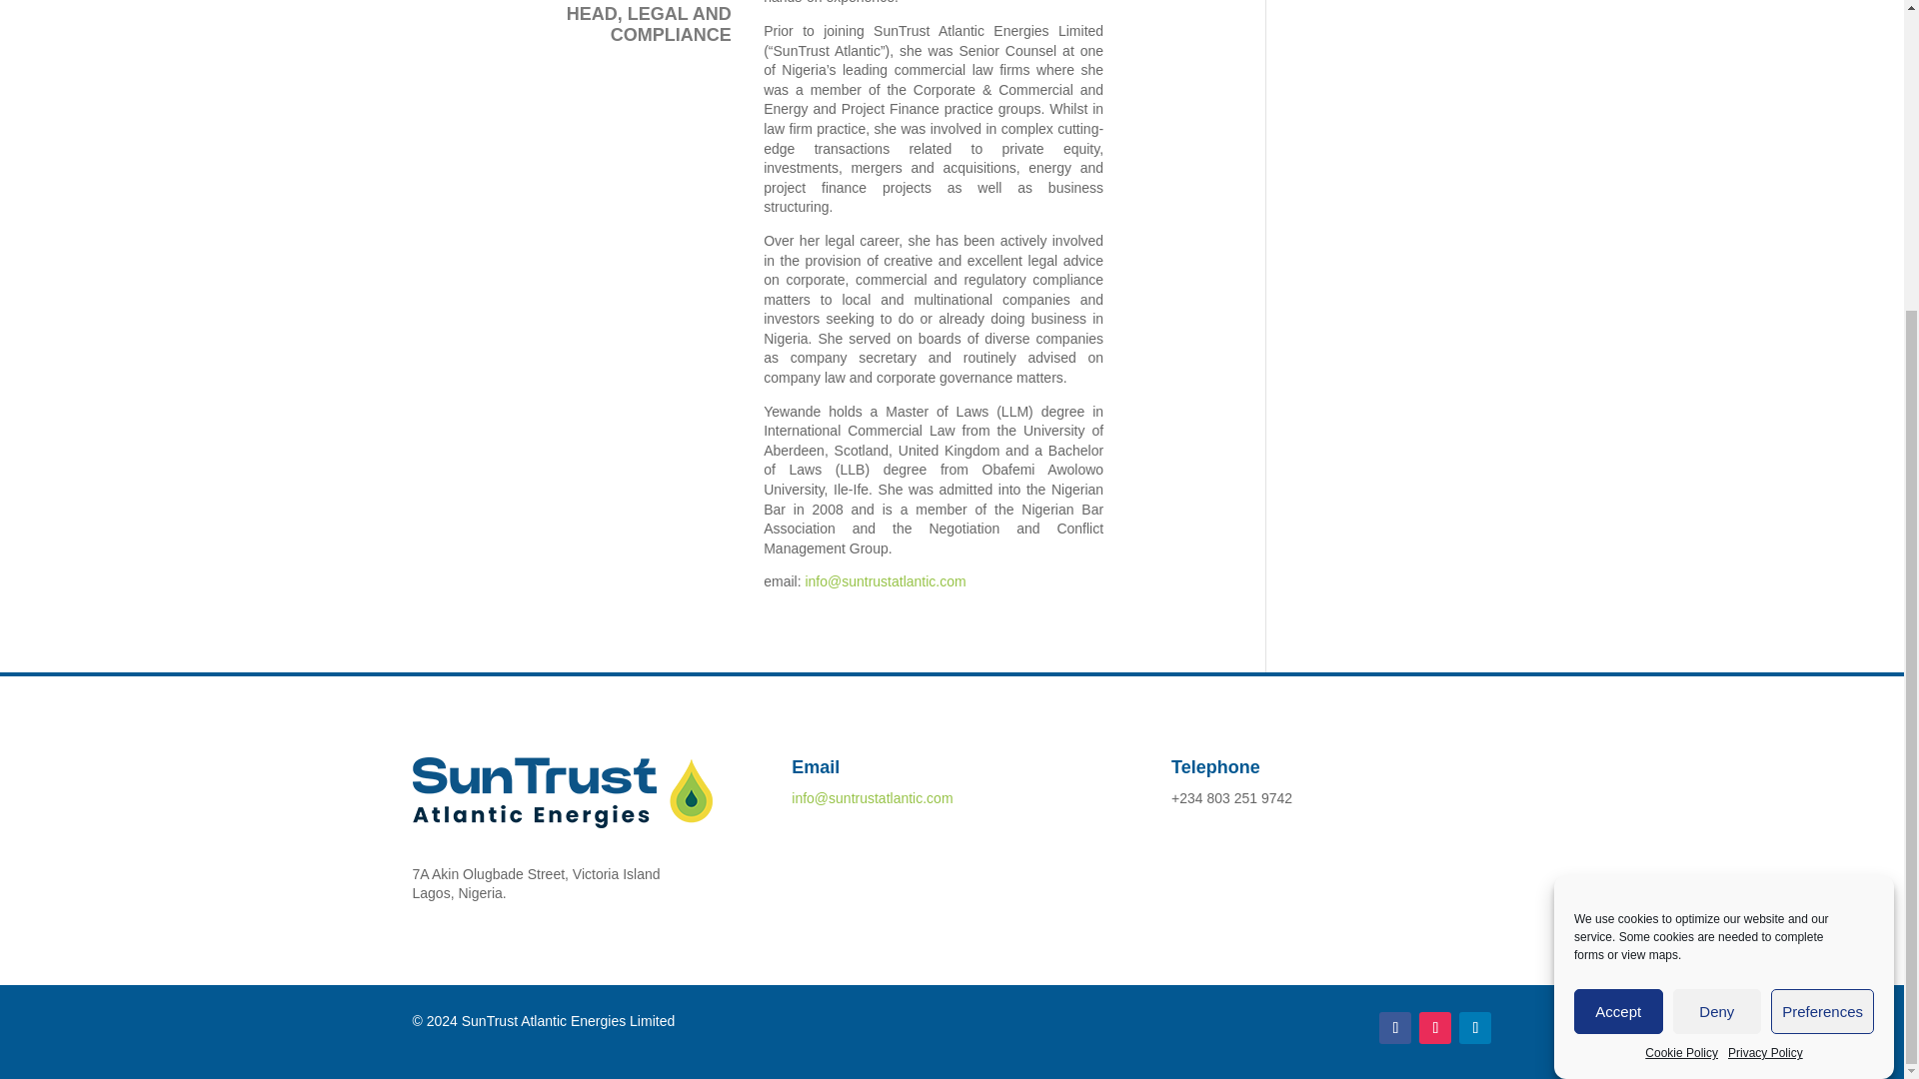  I want to click on Follow on Facebook, so click(1395, 1028).